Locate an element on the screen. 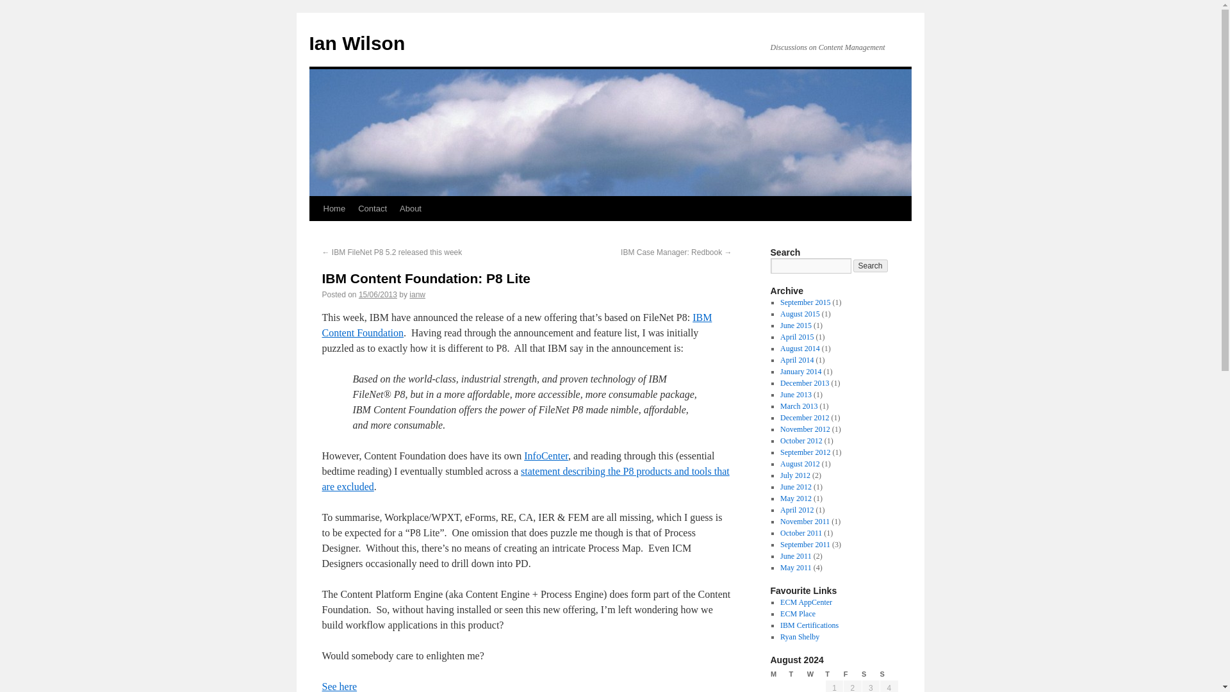  Sunday is located at coordinates (889, 674).